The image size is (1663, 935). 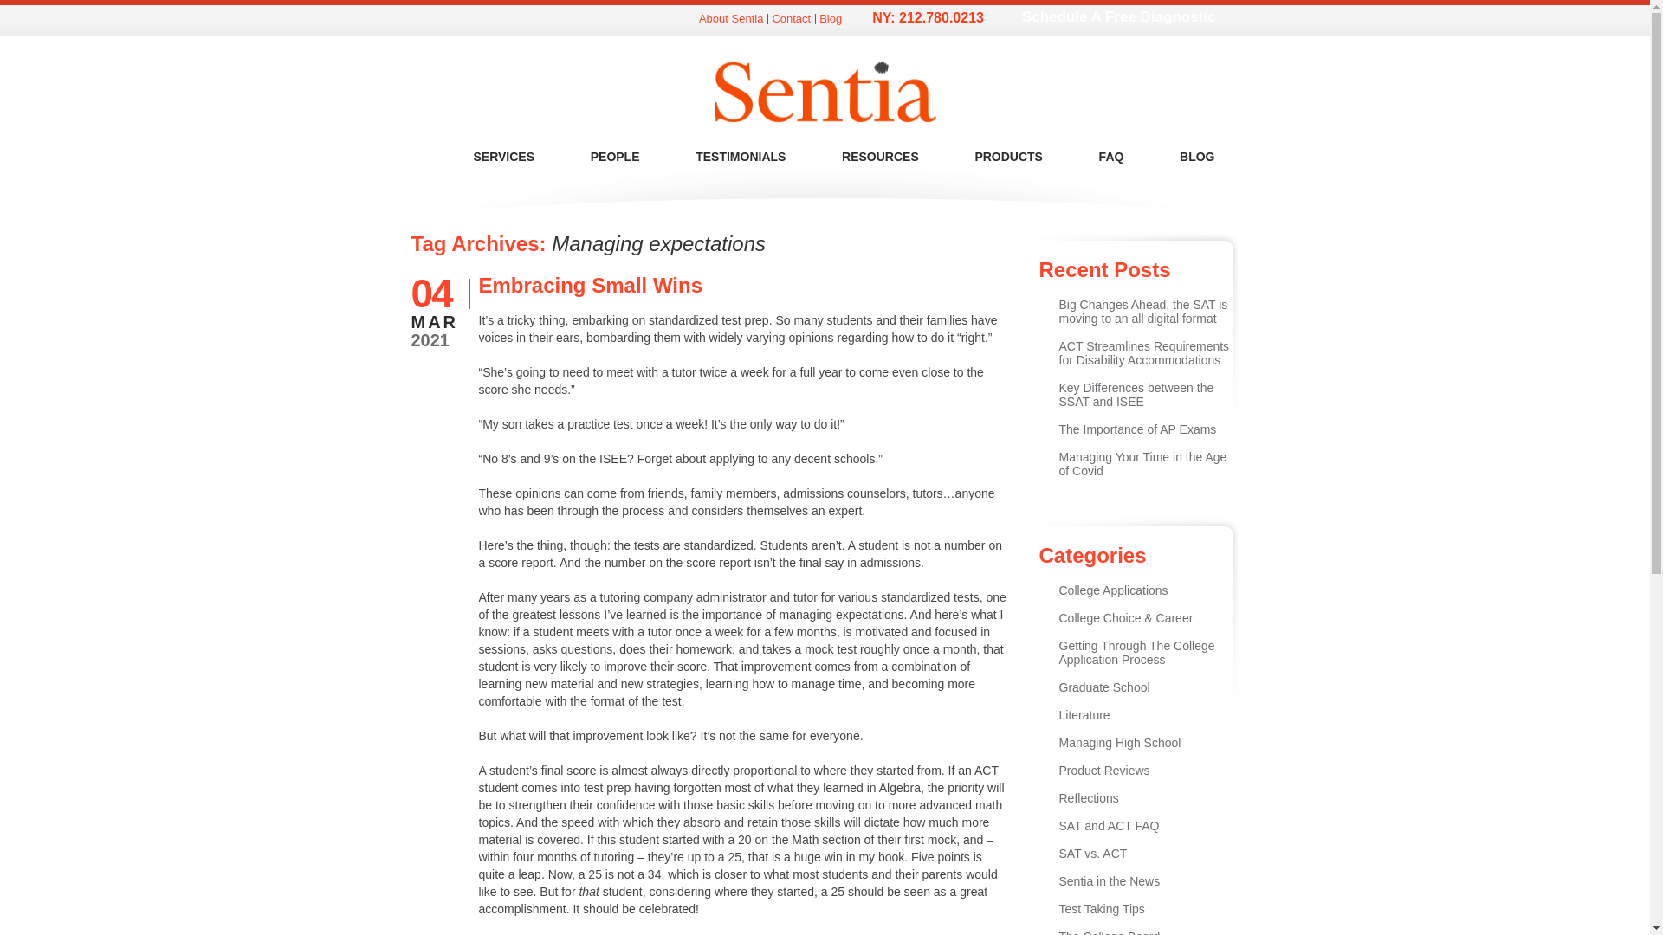 What do you see at coordinates (1136, 429) in the screenshot?
I see `The Importance of AP Exams` at bounding box center [1136, 429].